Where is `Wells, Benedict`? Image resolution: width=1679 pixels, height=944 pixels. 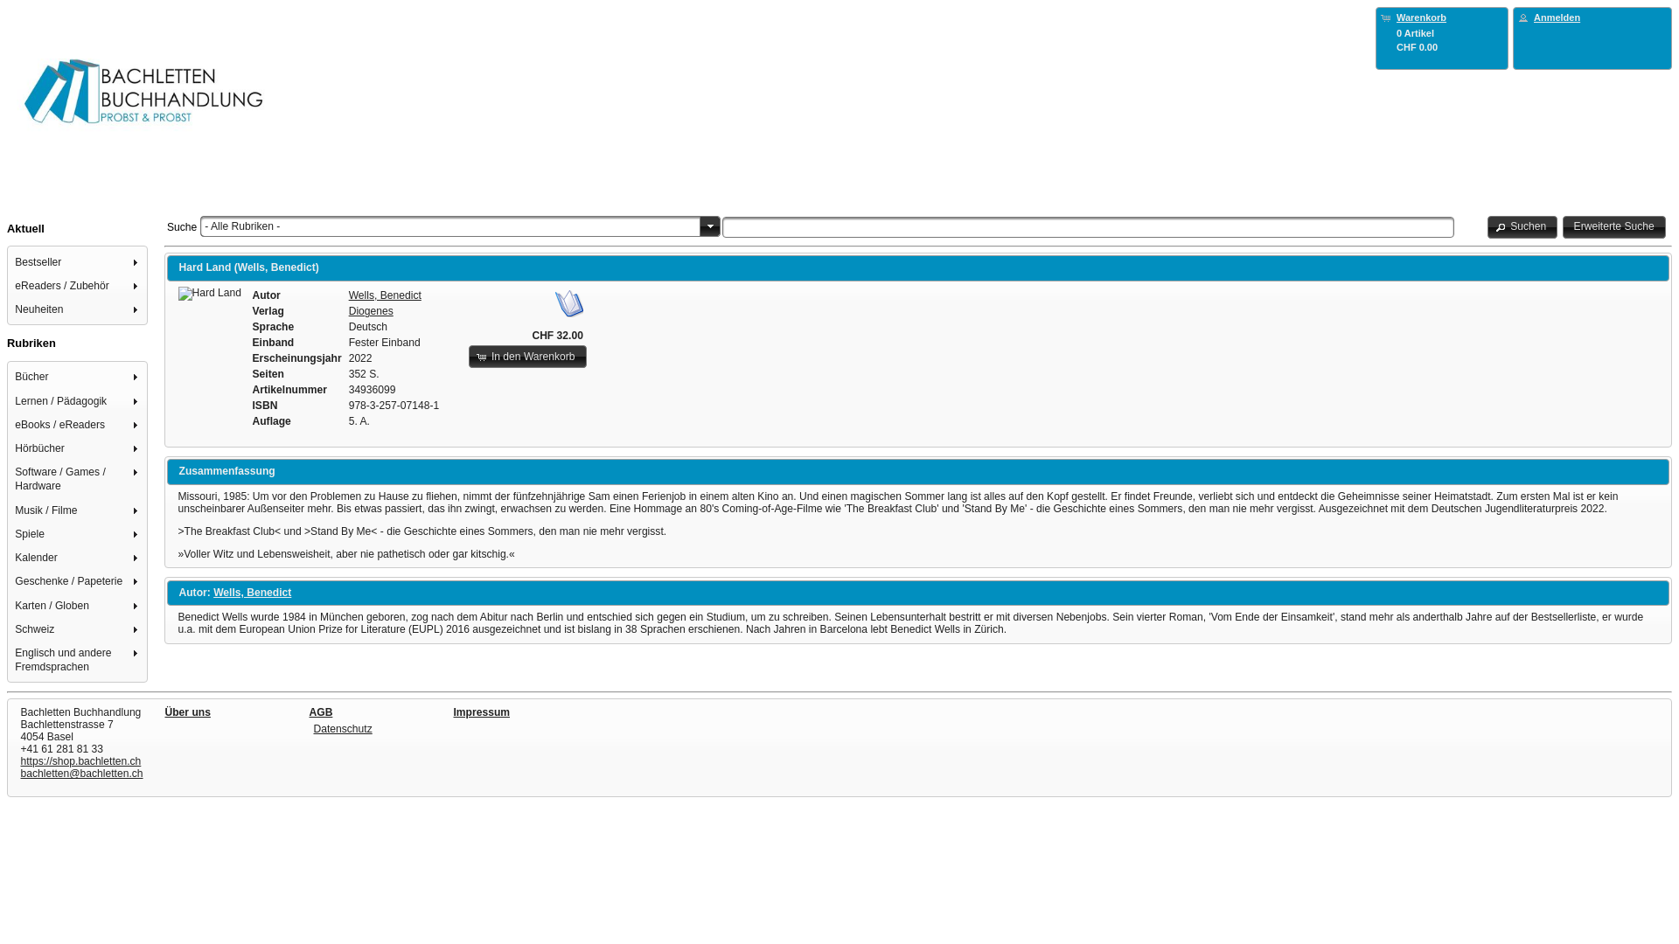
Wells, Benedict is located at coordinates (252, 593).